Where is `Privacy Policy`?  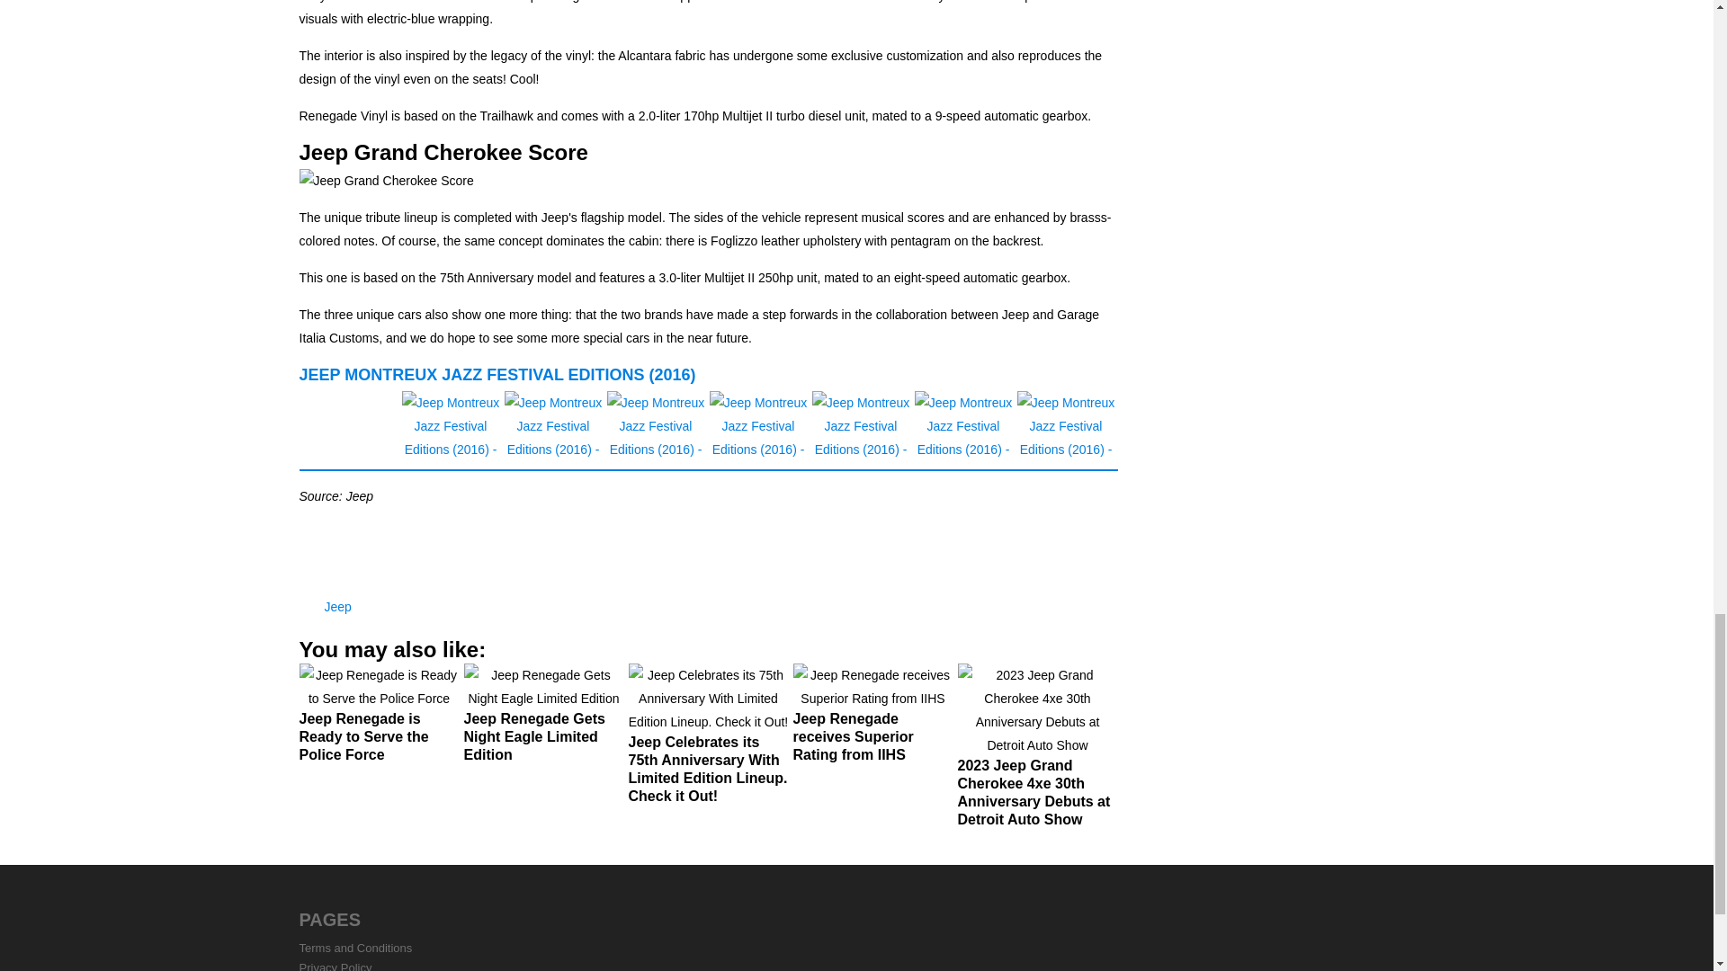 Privacy Policy is located at coordinates (335, 966).